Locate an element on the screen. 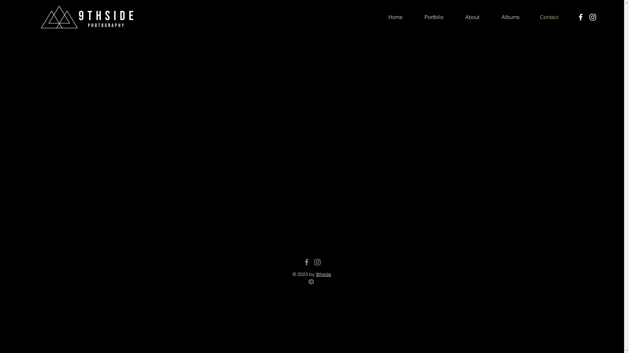  Albums is located at coordinates (510, 17).